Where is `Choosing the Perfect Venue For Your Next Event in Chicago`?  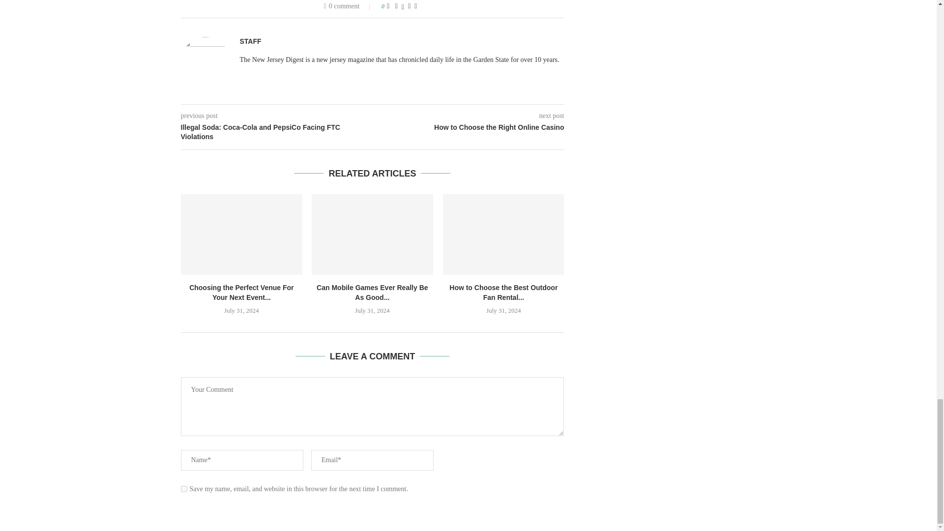
Choosing the Perfect Venue For Your Next Event in Chicago is located at coordinates (241, 235).